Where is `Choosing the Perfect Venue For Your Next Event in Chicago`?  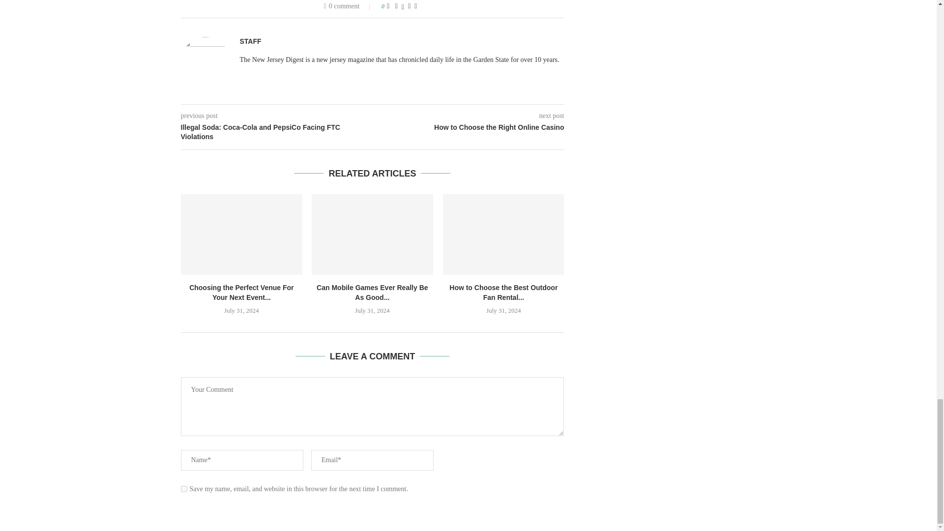
Choosing the Perfect Venue For Your Next Event in Chicago is located at coordinates (241, 235).